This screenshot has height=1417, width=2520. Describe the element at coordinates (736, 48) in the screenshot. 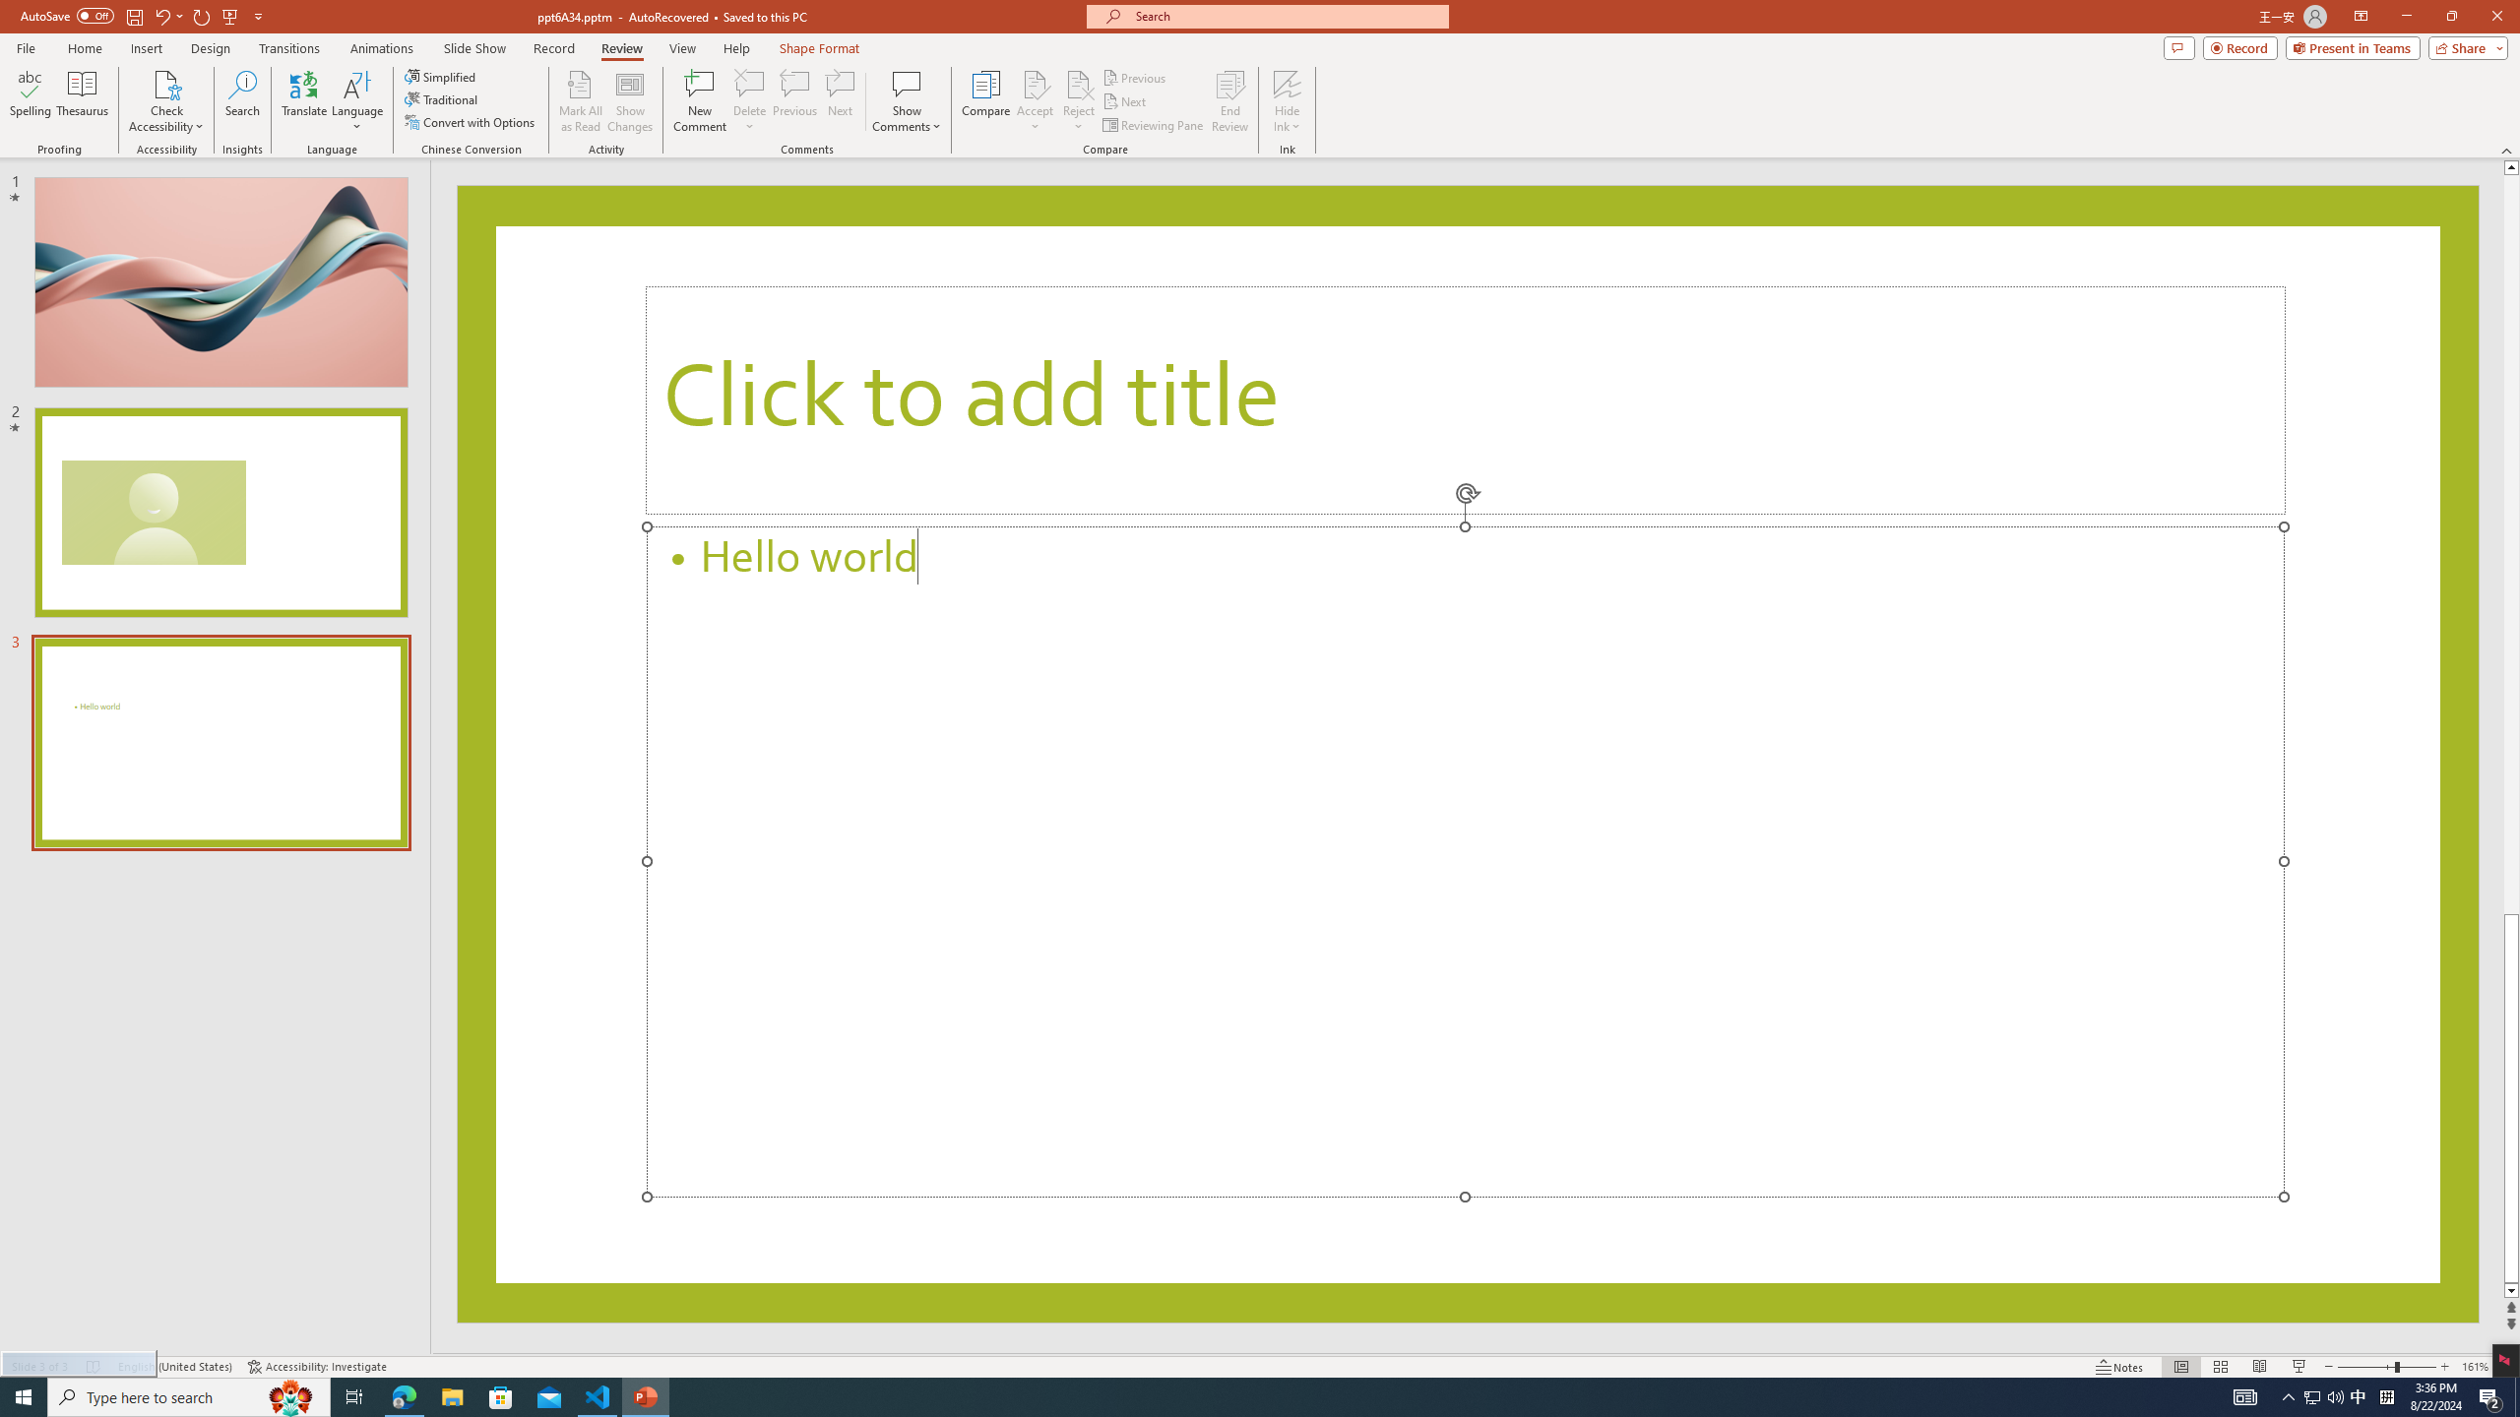

I see `Help` at that location.